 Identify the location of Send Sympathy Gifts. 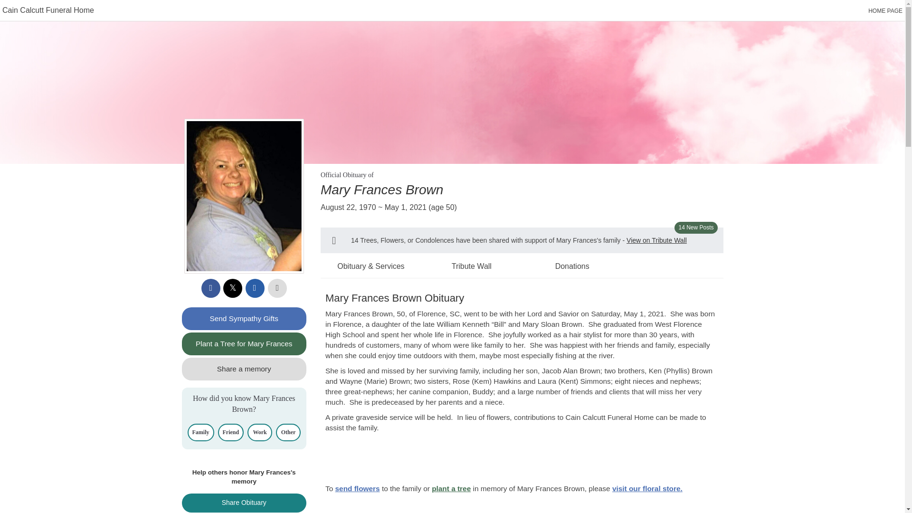
(244, 318).